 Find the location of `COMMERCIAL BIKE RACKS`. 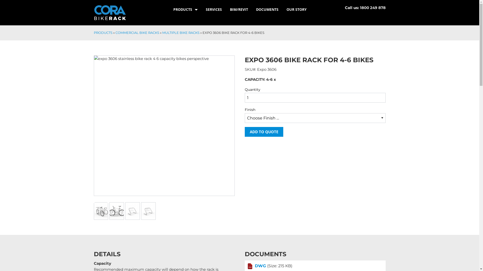

COMMERCIAL BIKE RACKS is located at coordinates (137, 33).